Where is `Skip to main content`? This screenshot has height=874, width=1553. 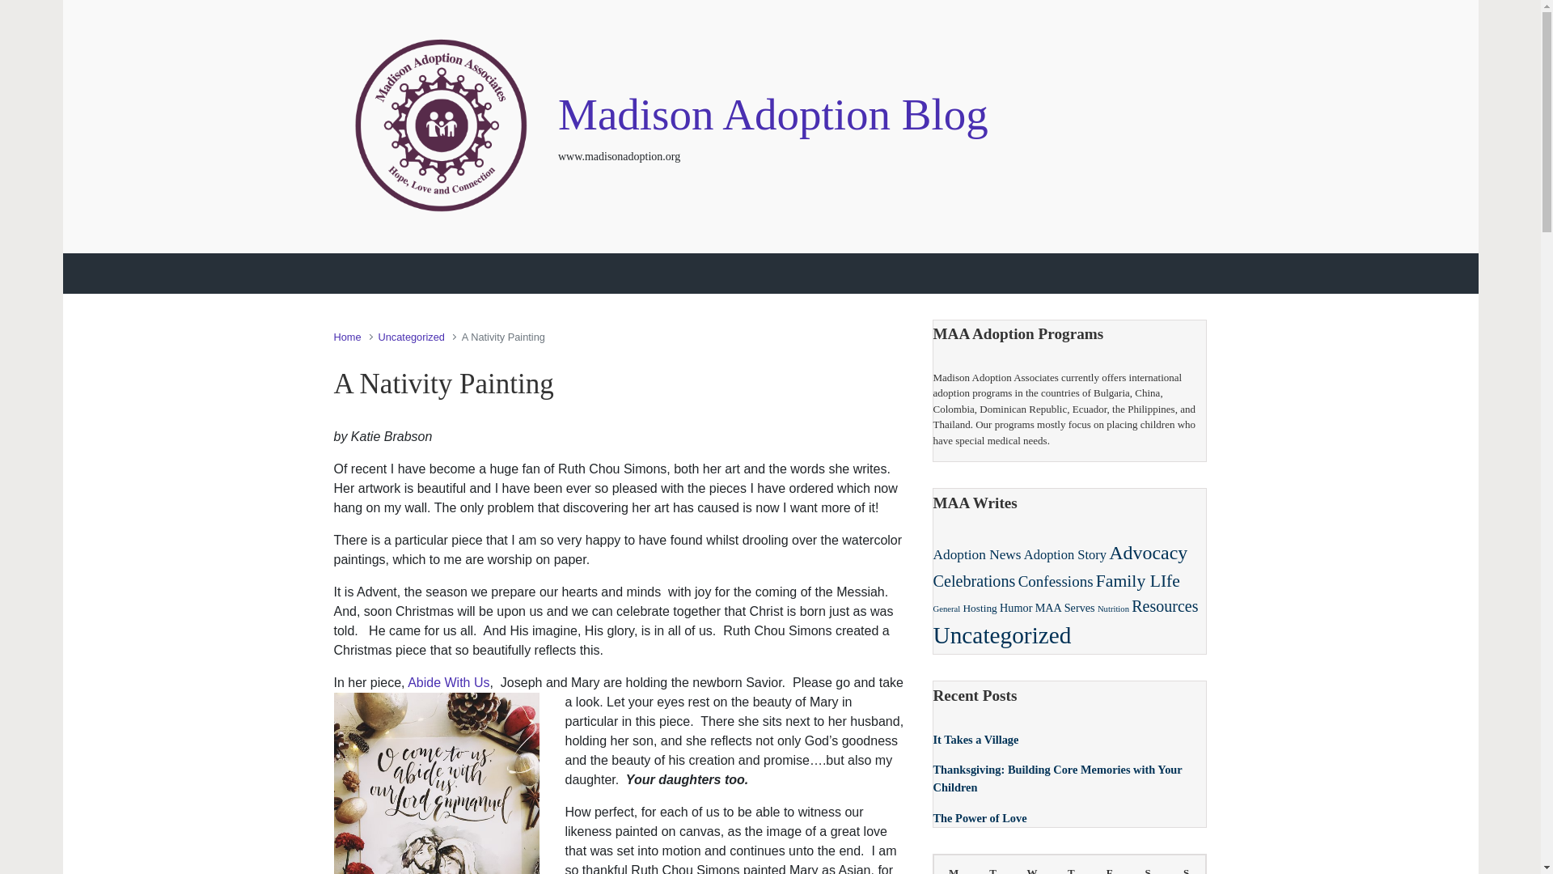 Skip to main content is located at coordinates (3, 3).